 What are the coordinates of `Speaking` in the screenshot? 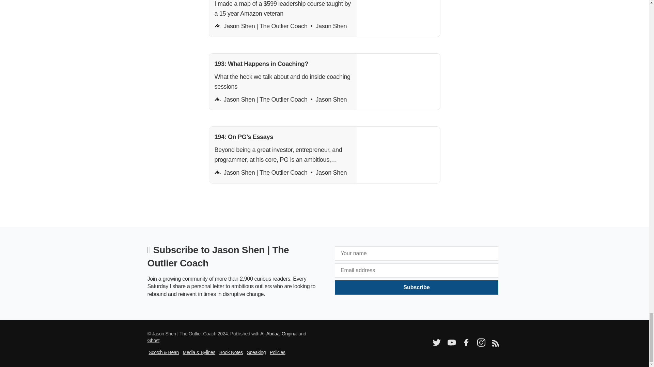 It's located at (256, 352).